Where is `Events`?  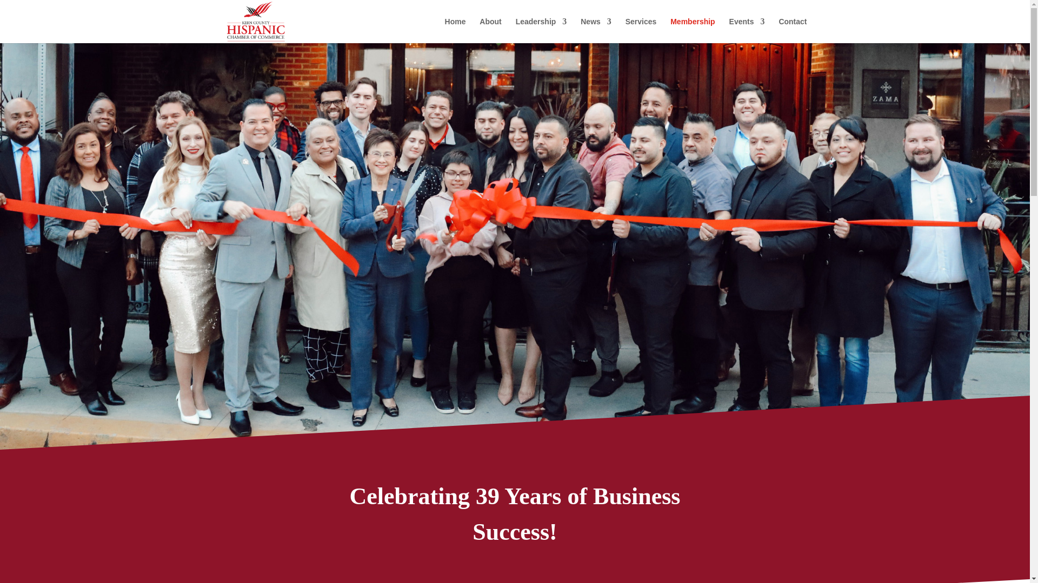 Events is located at coordinates (747, 30).